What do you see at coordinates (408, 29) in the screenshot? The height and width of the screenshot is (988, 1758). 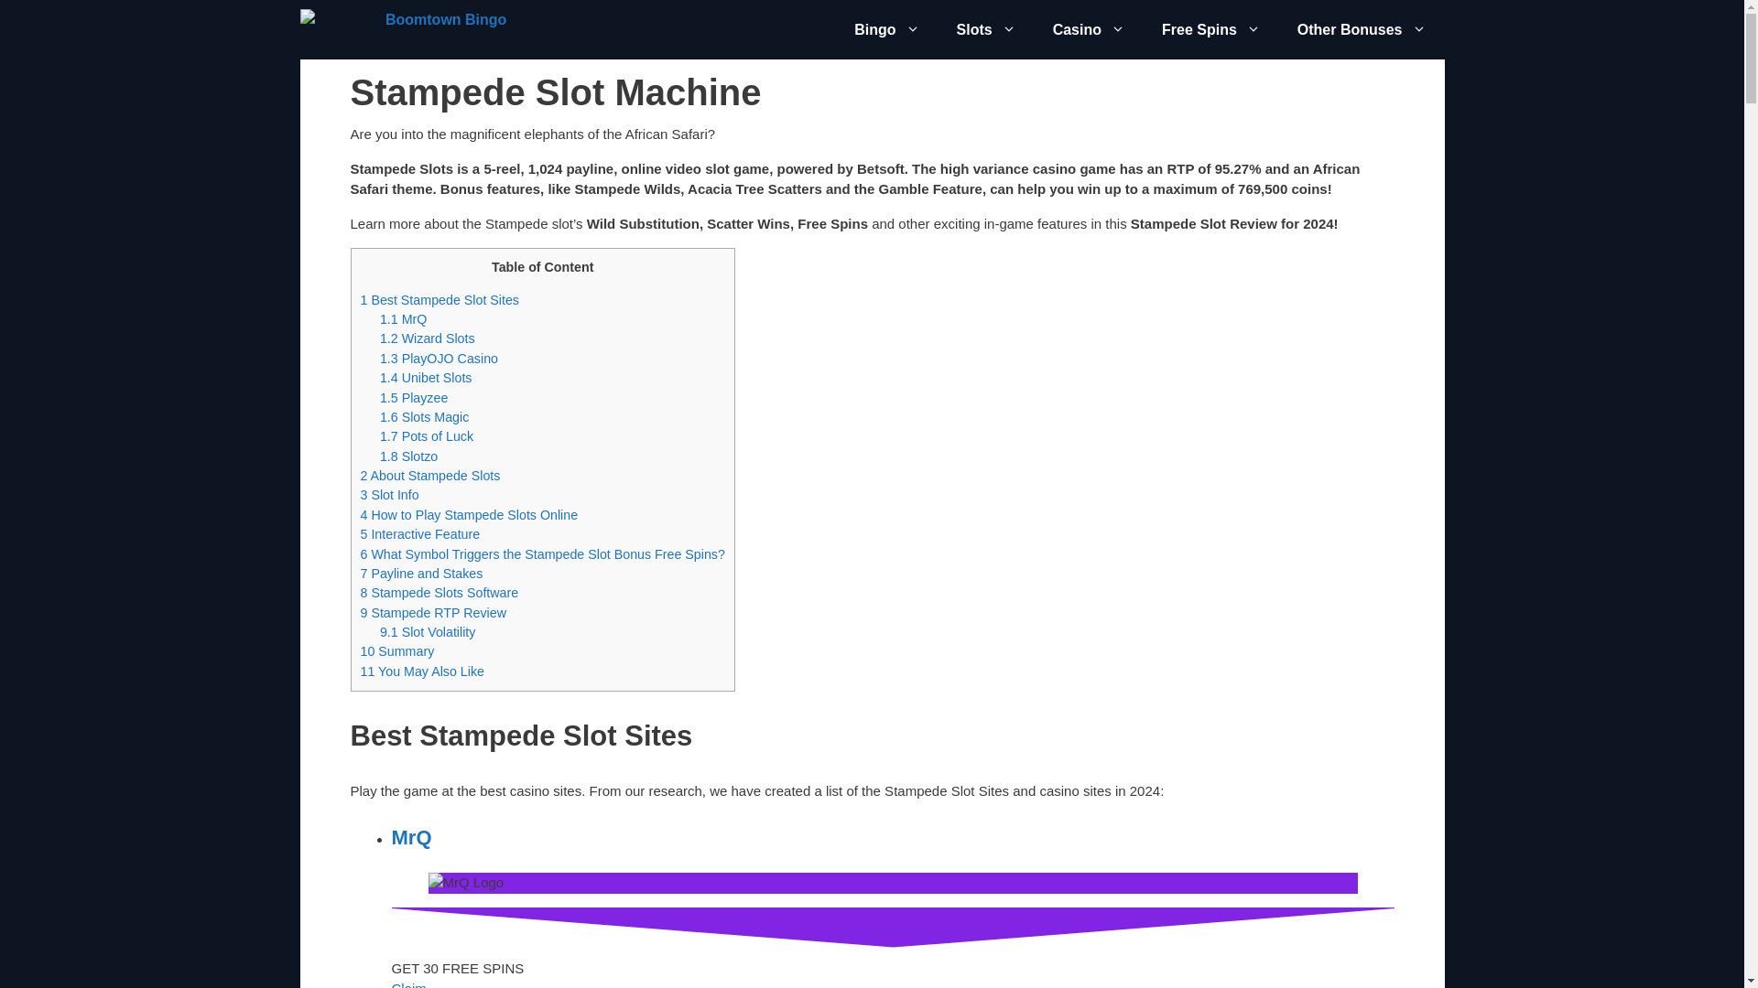 I see `Boomtown Bingo` at bounding box center [408, 29].